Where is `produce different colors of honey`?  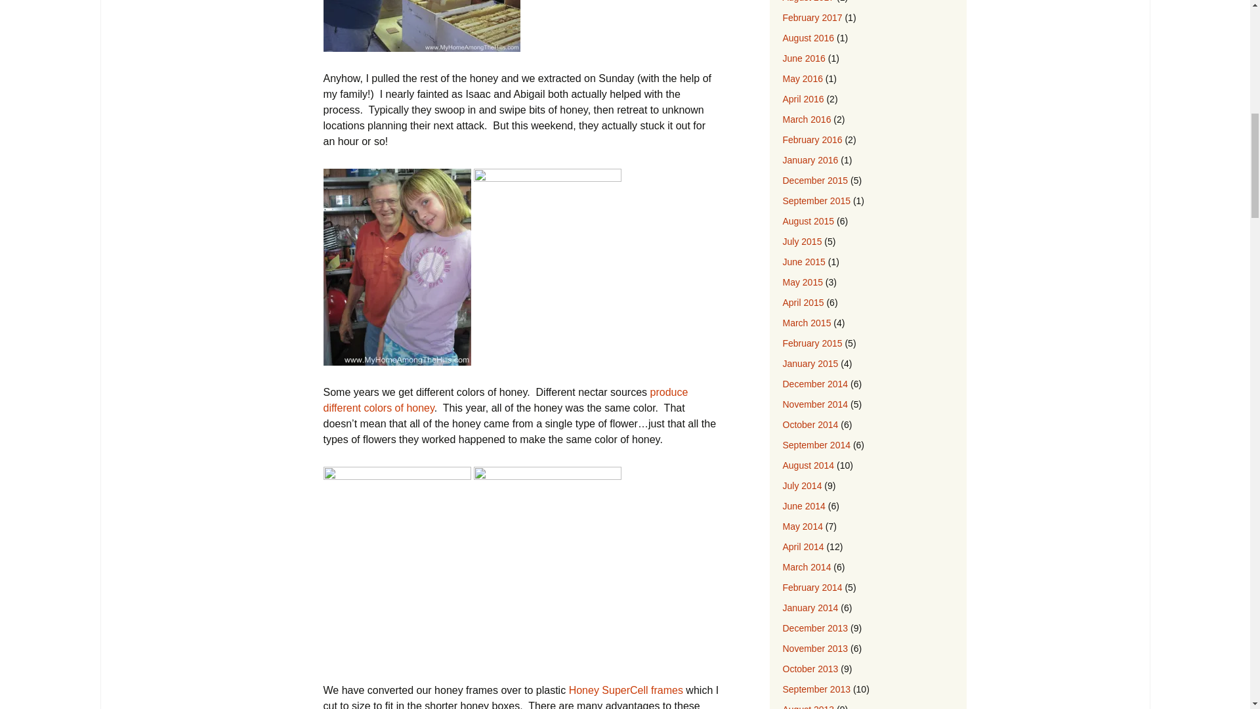 produce different colors of honey is located at coordinates (505, 399).